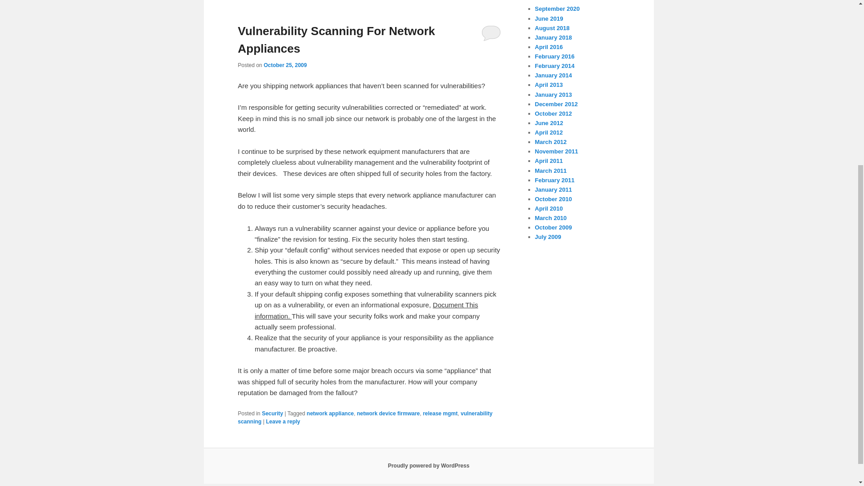 The image size is (864, 486). I want to click on October 2012, so click(553, 113).